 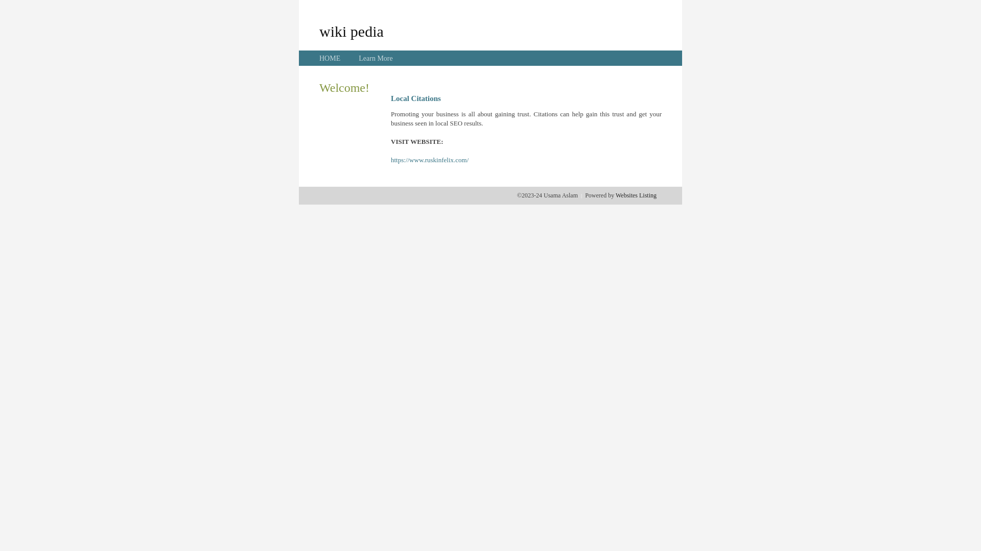 I want to click on Websites Listing, so click(x=636, y=195).